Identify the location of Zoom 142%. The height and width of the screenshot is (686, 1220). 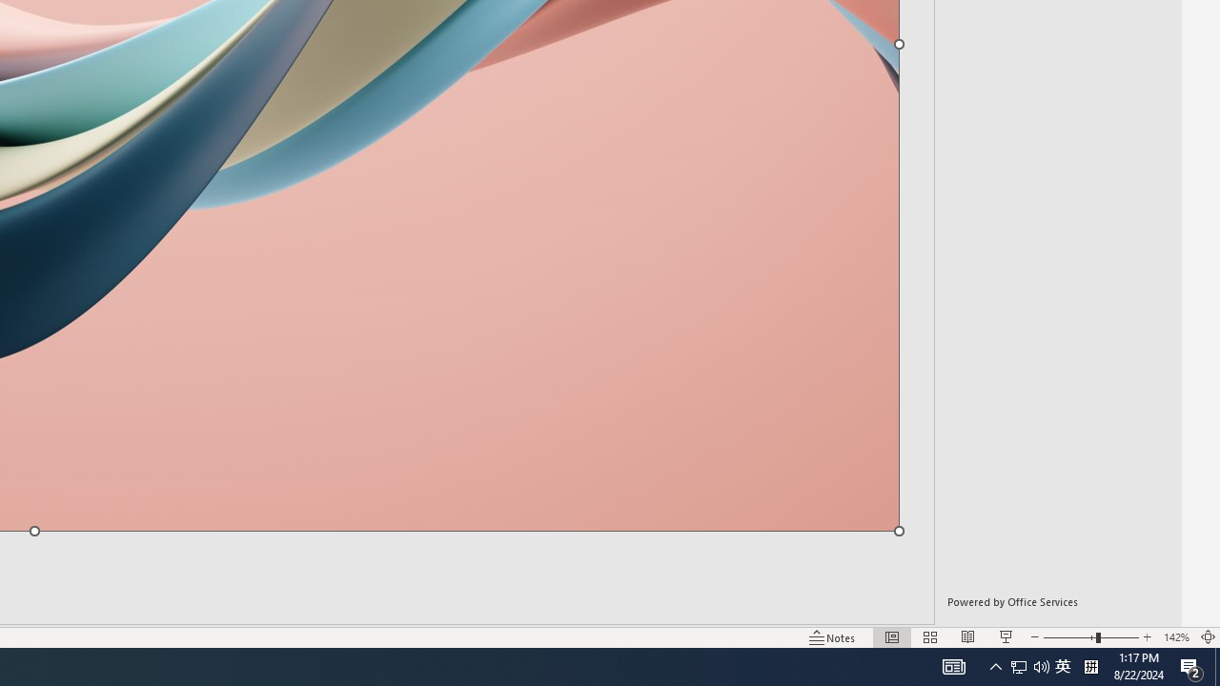
(1176, 636).